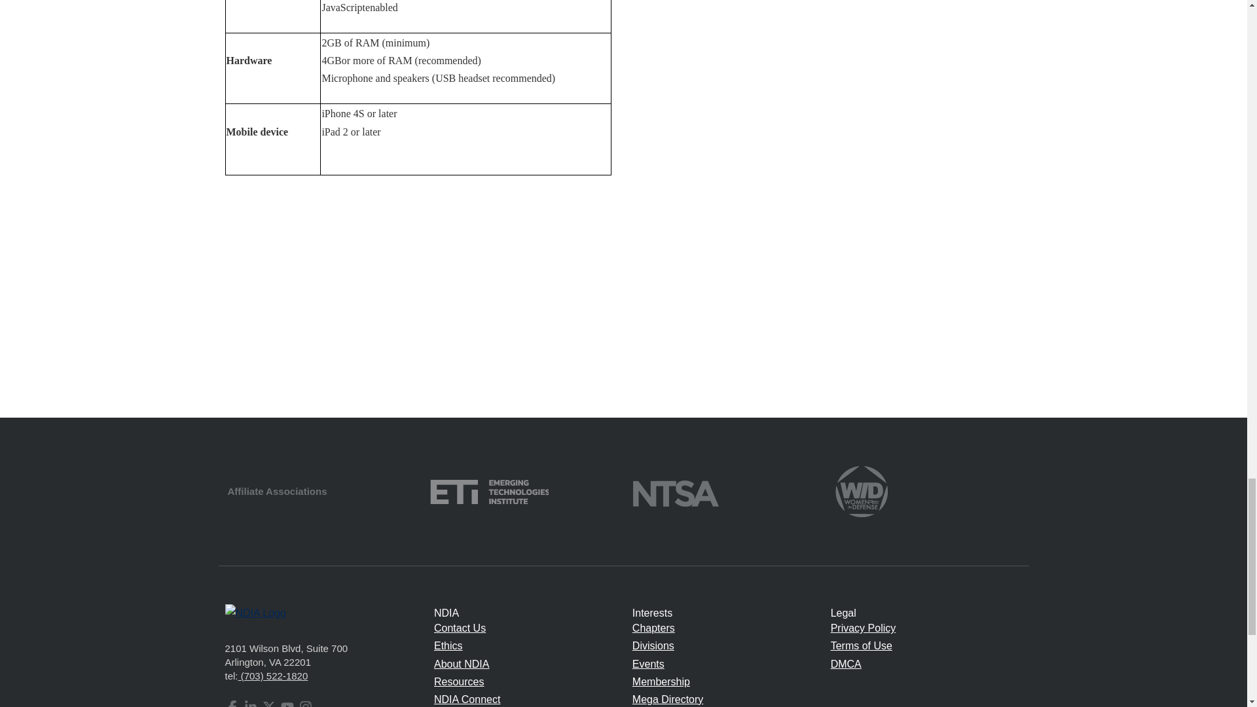 This screenshot has height=707, width=1257. What do you see at coordinates (268, 704) in the screenshot?
I see `X` at bounding box center [268, 704].